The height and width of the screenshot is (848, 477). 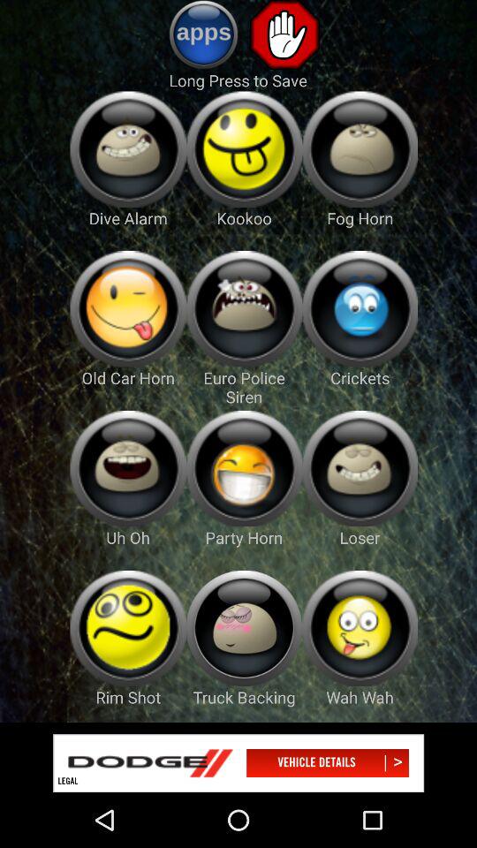 What do you see at coordinates (127, 148) in the screenshot?
I see `dive alarm button` at bounding box center [127, 148].